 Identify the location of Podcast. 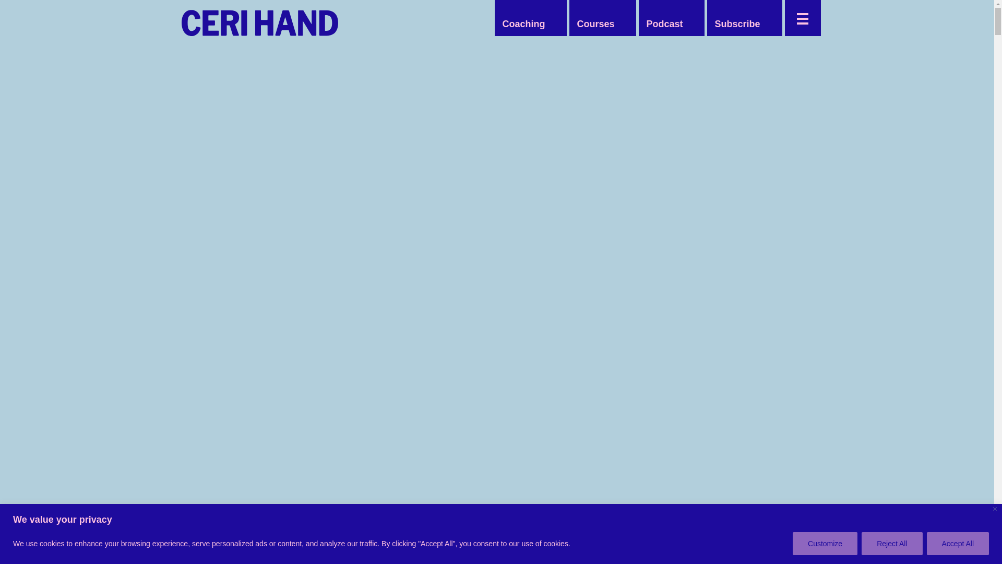
(664, 24).